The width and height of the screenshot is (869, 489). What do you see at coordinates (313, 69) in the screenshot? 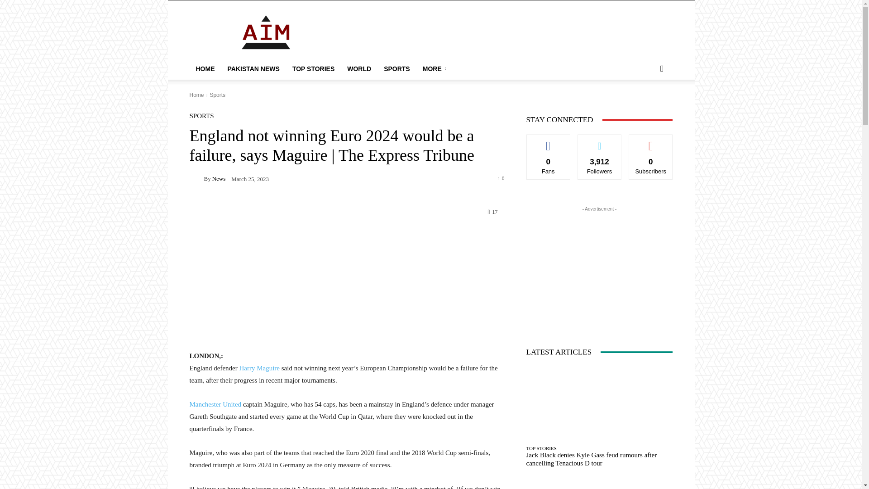
I see `TOP STORIES` at bounding box center [313, 69].